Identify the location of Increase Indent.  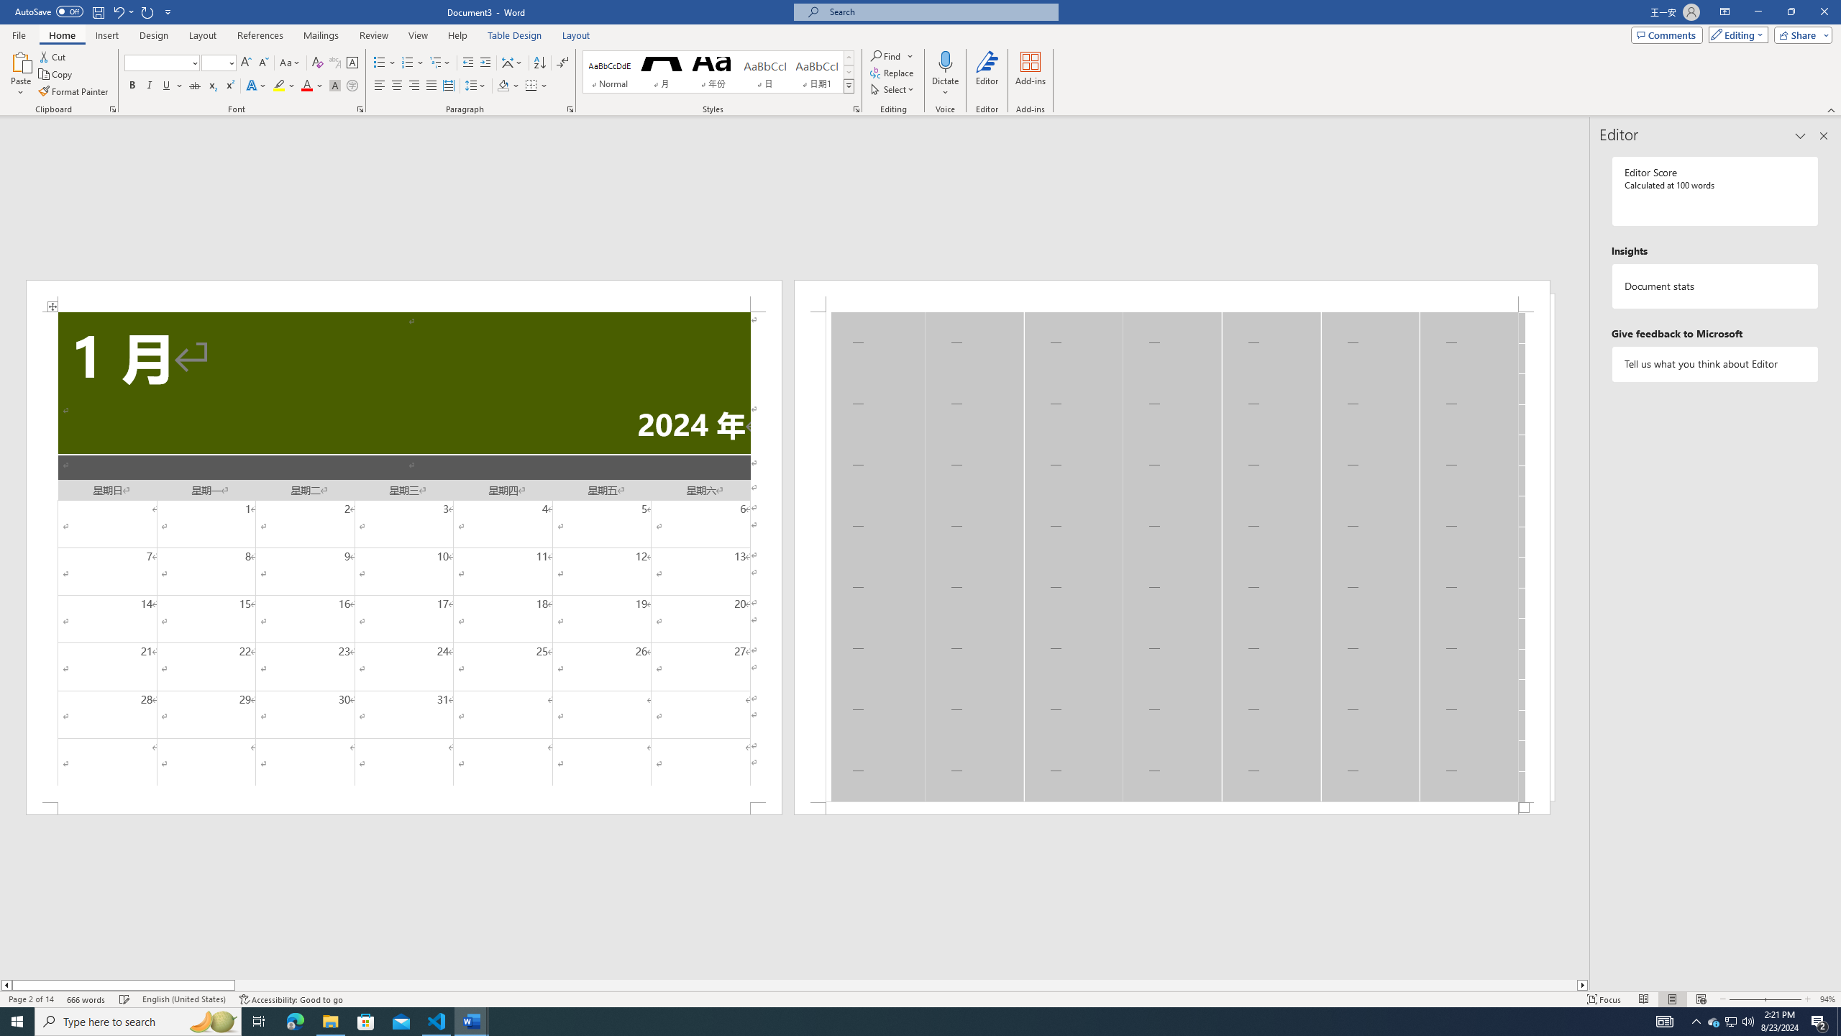
(485, 63).